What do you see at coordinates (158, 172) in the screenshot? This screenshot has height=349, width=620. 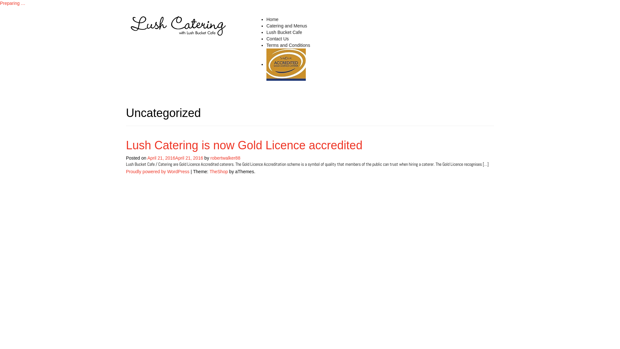 I see `Proudly powered by WordPress` at bounding box center [158, 172].